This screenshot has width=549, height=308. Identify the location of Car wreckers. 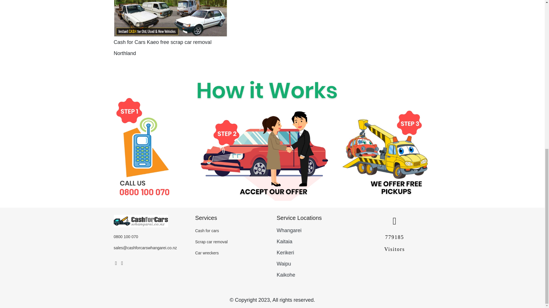
(206, 253).